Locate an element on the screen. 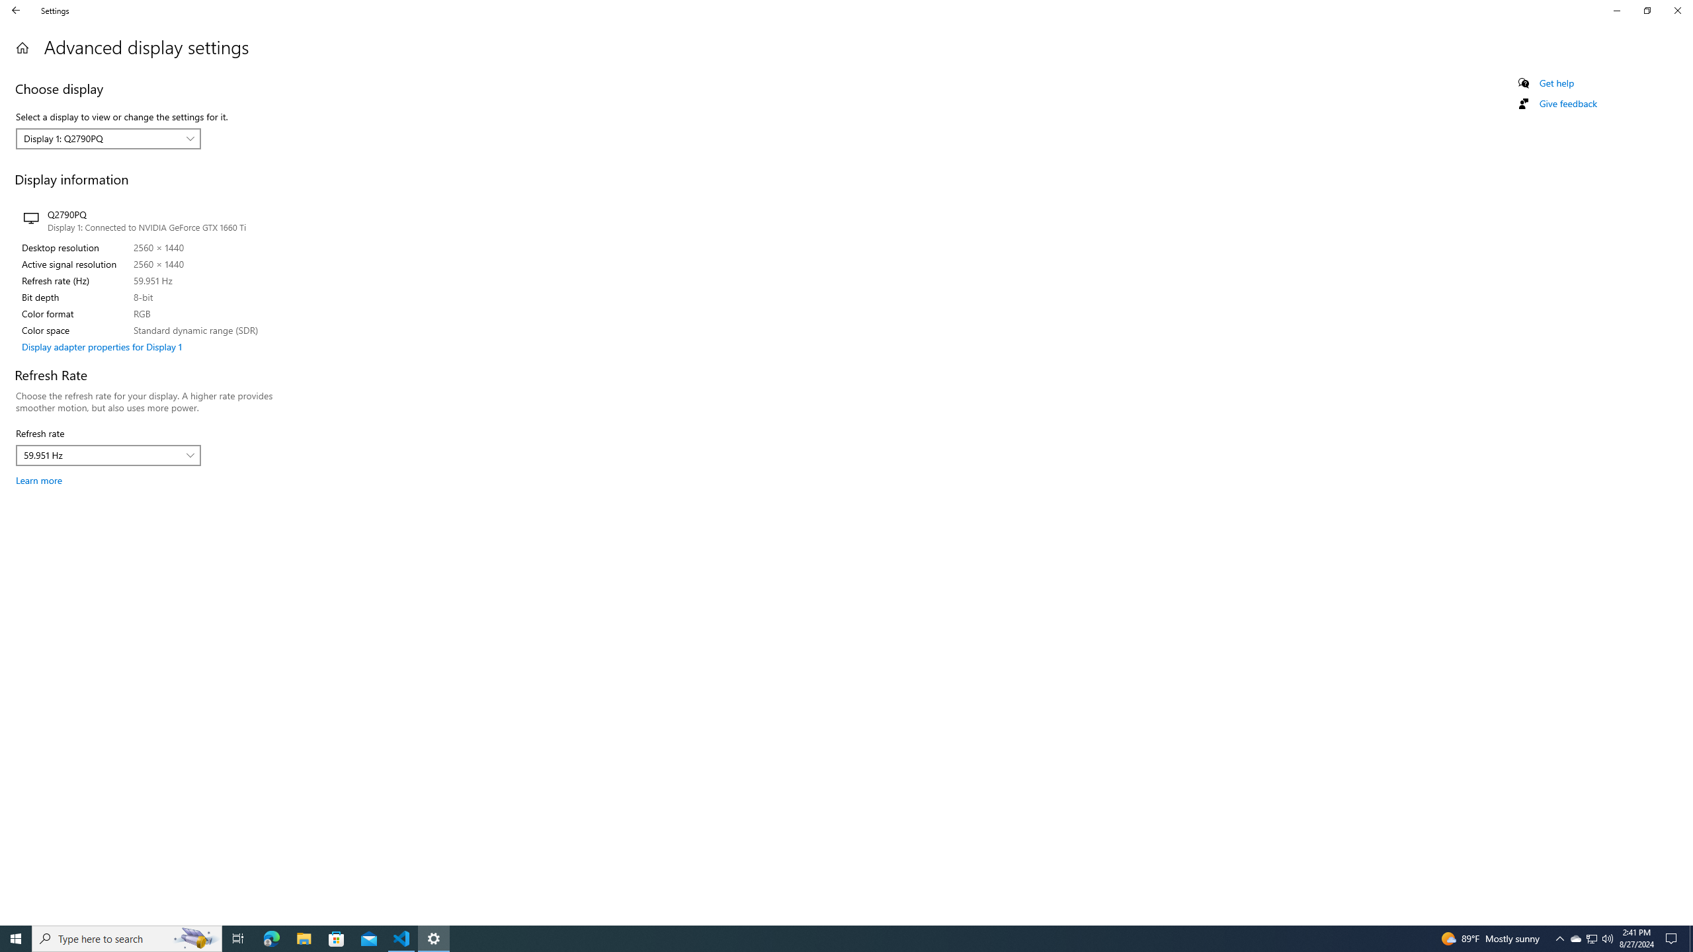 The height and width of the screenshot is (952, 1693). Microsoft Store is located at coordinates (337, 939).